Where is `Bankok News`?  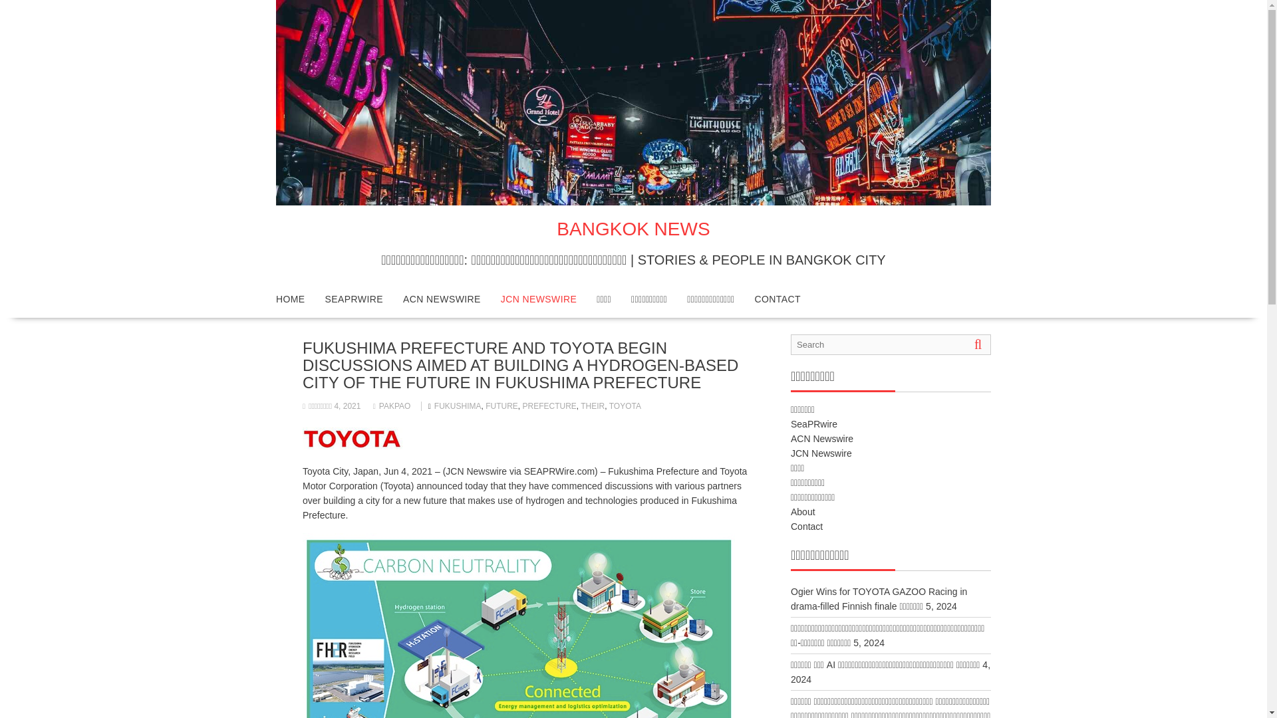
Bankok News is located at coordinates (633, 202).